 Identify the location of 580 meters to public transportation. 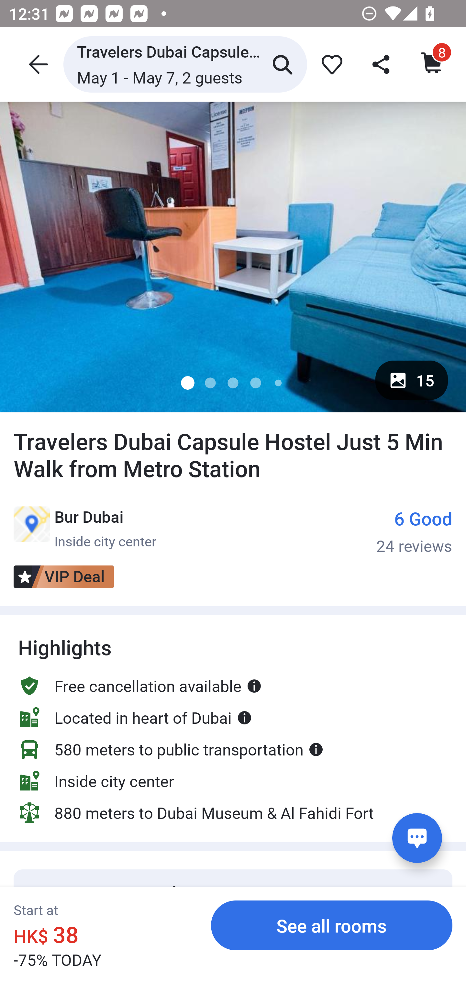
(171, 749).